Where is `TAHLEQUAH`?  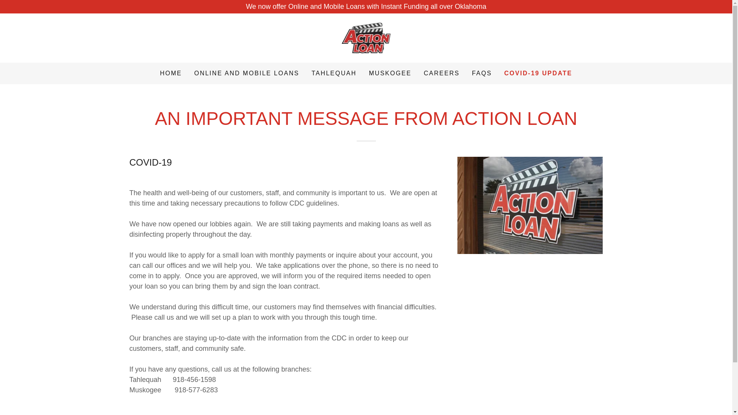
TAHLEQUAH is located at coordinates (334, 73).